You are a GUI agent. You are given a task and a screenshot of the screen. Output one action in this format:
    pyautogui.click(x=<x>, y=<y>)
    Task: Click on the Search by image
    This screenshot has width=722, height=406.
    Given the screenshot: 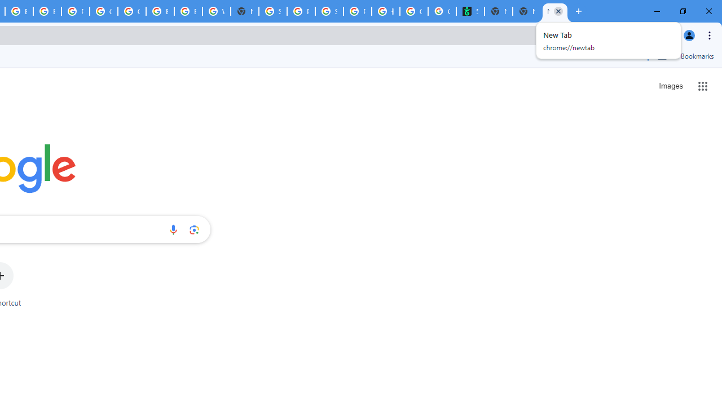 What is the action you would take?
    pyautogui.click(x=194, y=230)
    